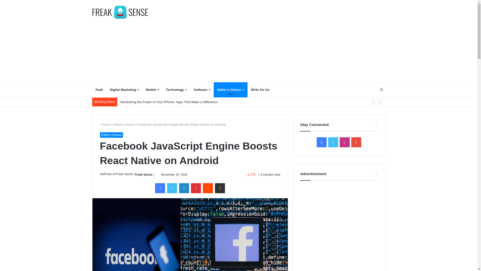 This screenshot has width=481, height=271. I want to click on Freak Sense, so click(143, 175).